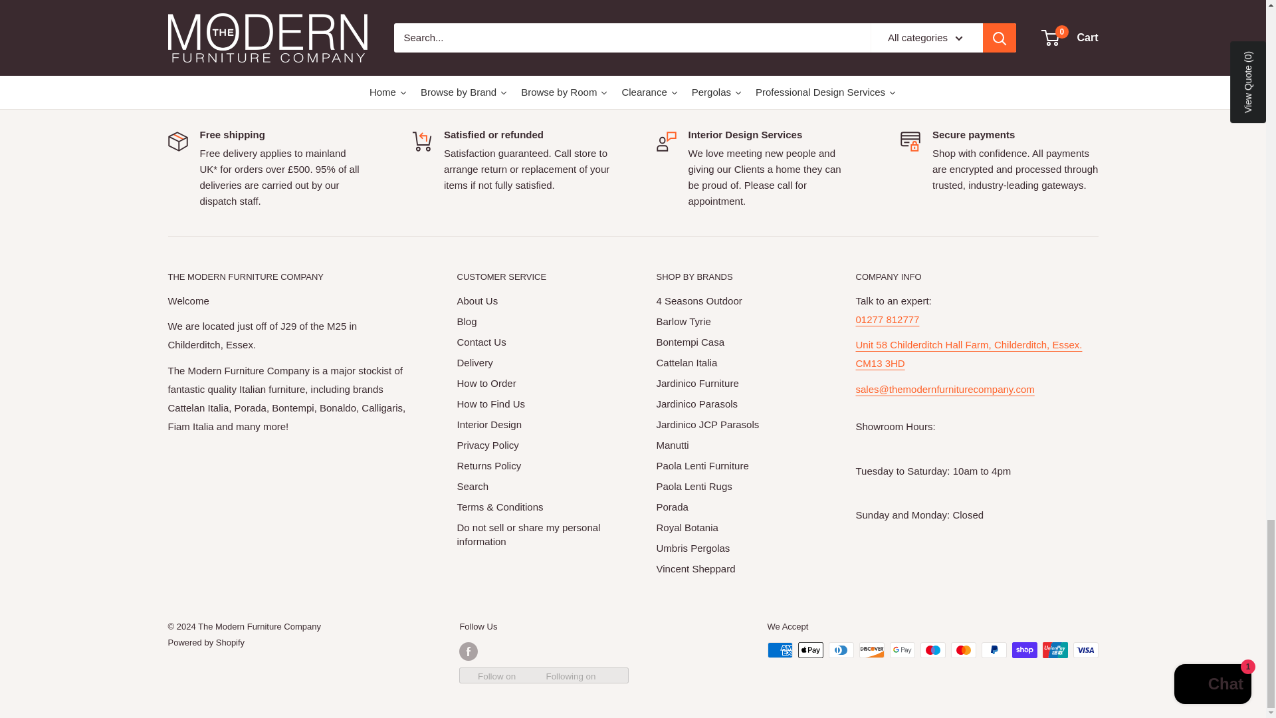  Describe the element at coordinates (969, 354) in the screenshot. I see `Location Map` at that location.